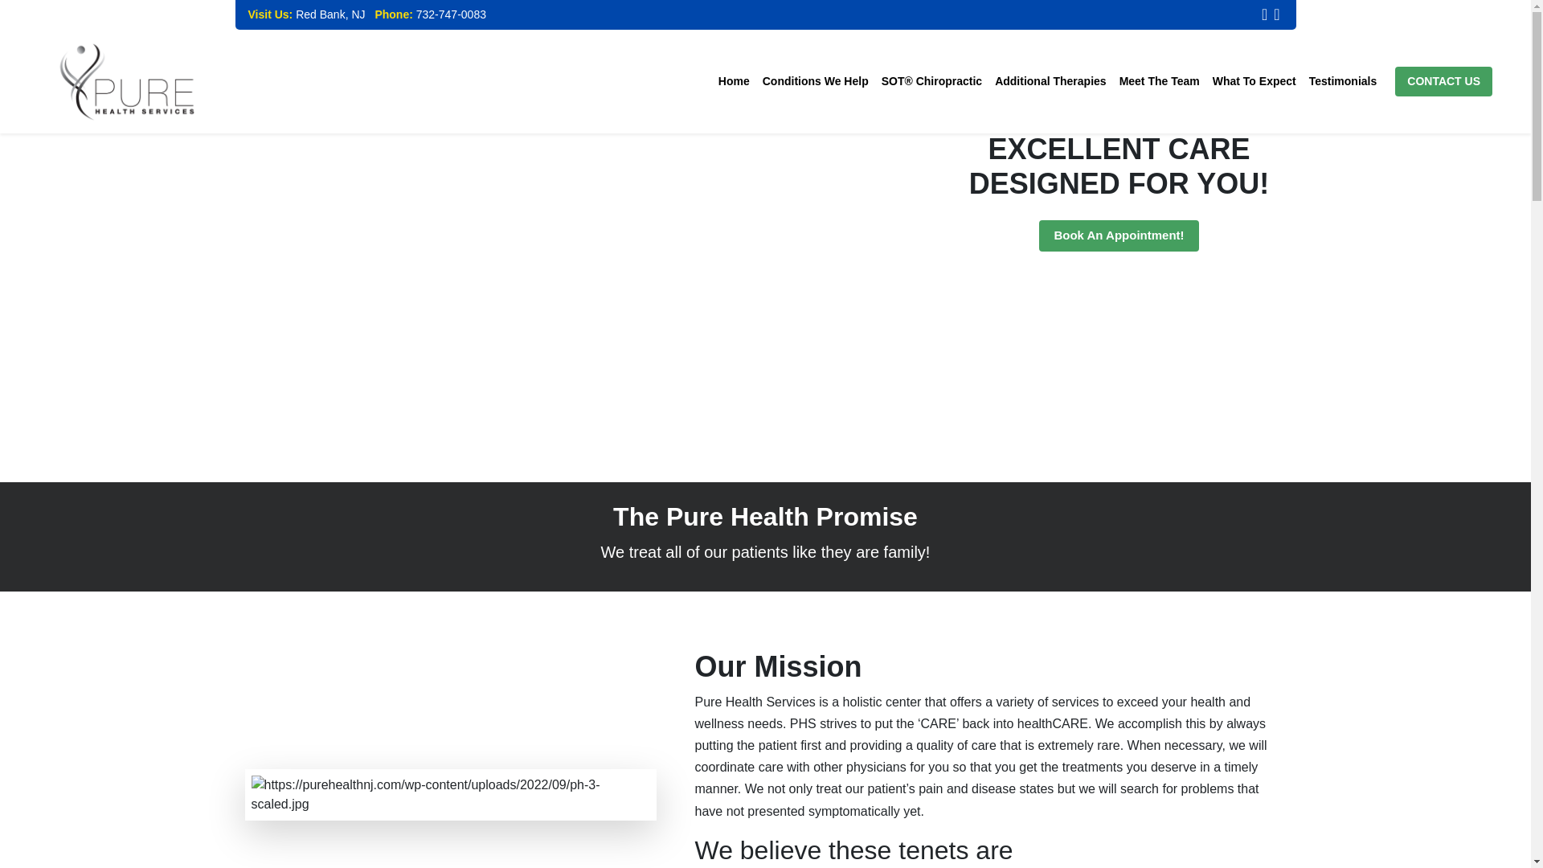  I want to click on Phone: 732-747-0083, so click(427, 14).